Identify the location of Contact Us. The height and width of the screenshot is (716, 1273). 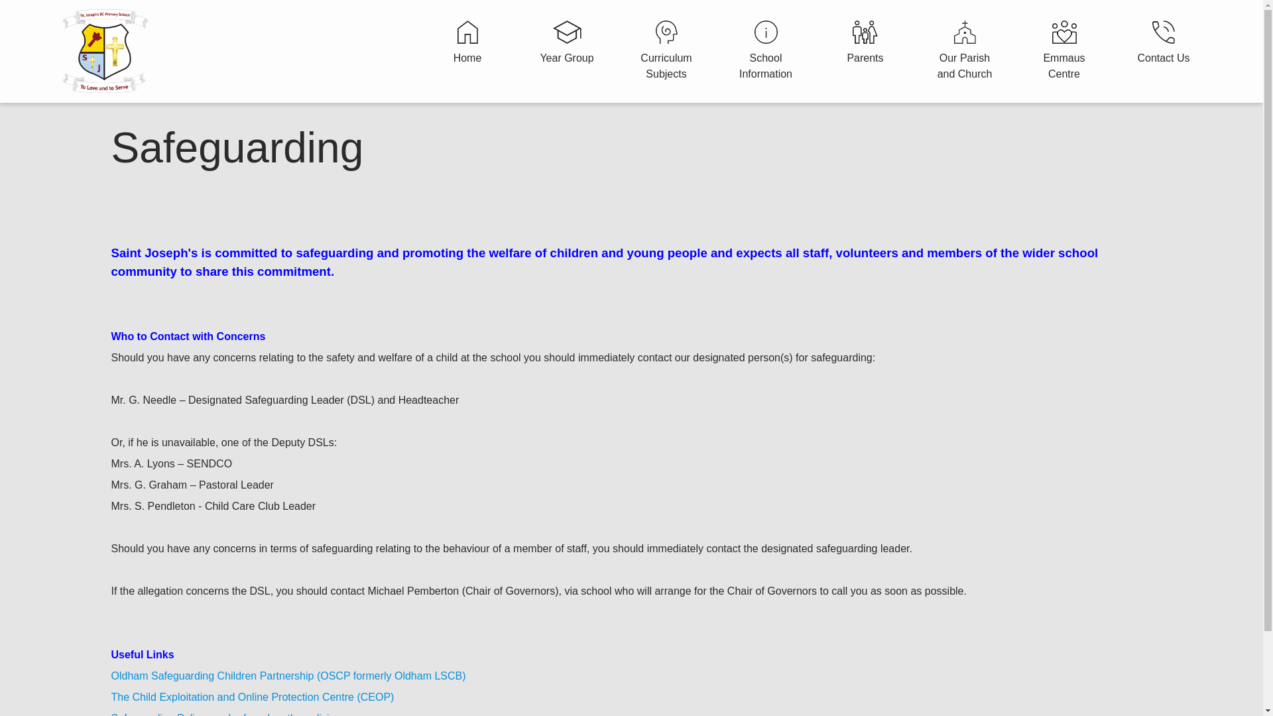
(1163, 44).